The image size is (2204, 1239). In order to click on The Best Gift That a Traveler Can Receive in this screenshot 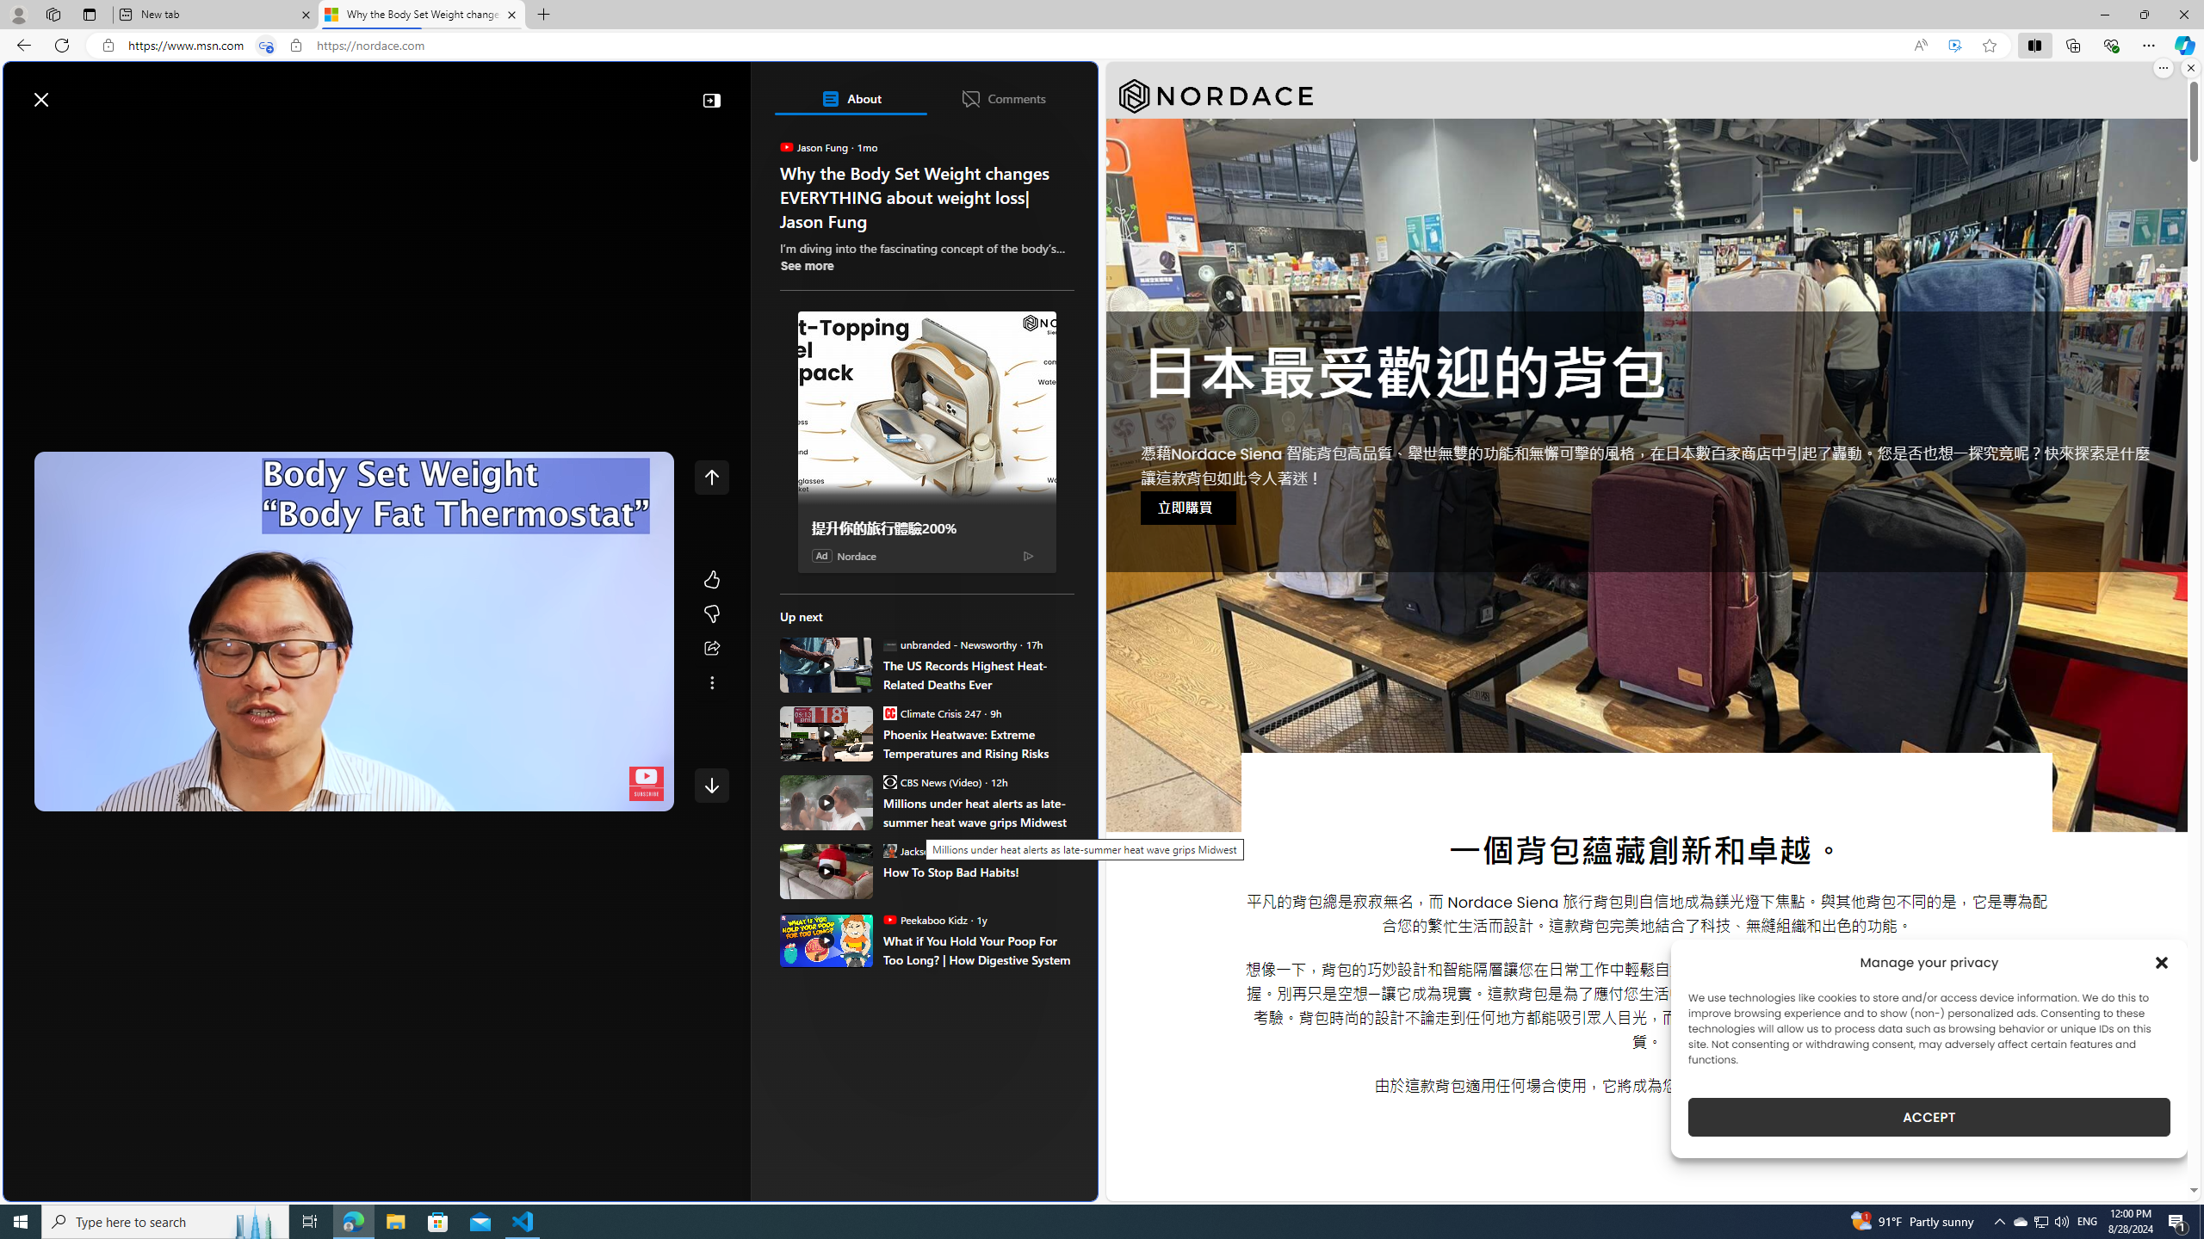, I will do `click(933, 248)`.